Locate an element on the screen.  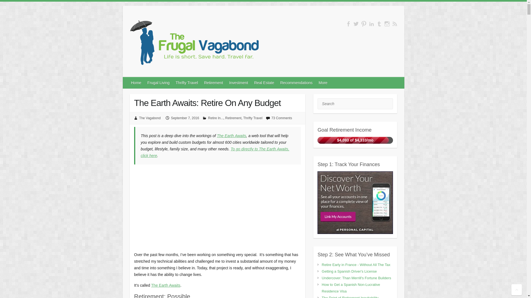
Real Estate is located at coordinates (264, 83).